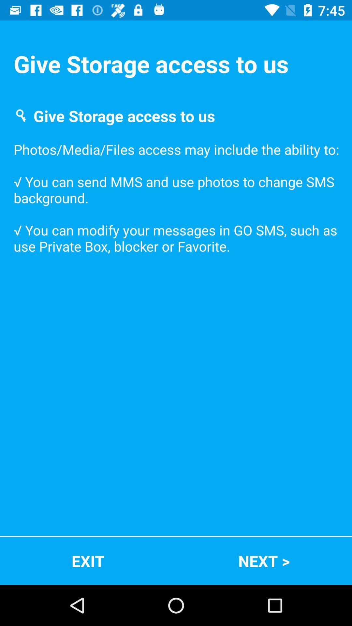  I want to click on turn on icon at the bottom left corner, so click(88, 561).